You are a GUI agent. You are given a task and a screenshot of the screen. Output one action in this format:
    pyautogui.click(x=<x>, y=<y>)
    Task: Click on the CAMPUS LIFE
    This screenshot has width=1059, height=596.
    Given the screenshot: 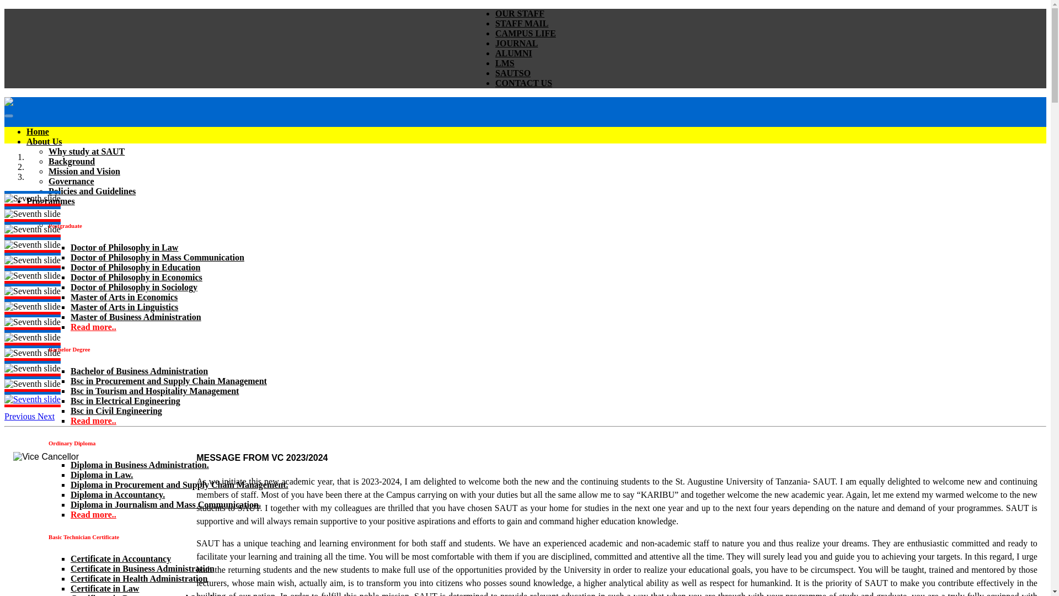 What is the action you would take?
    pyautogui.click(x=526, y=33)
    